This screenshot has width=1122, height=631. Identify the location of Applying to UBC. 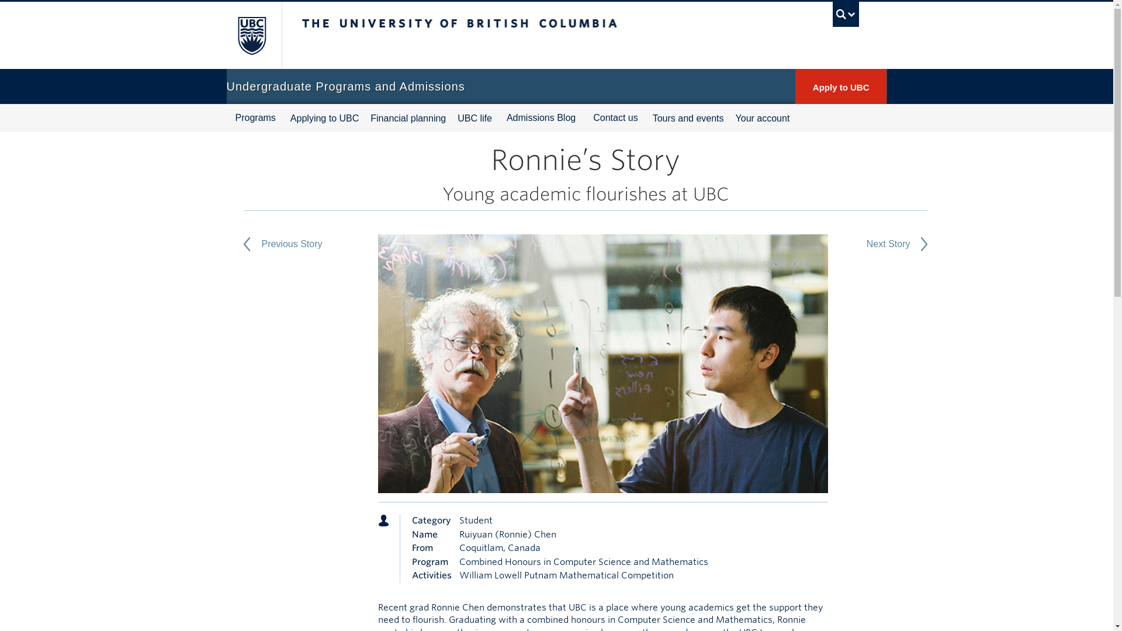
(325, 117).